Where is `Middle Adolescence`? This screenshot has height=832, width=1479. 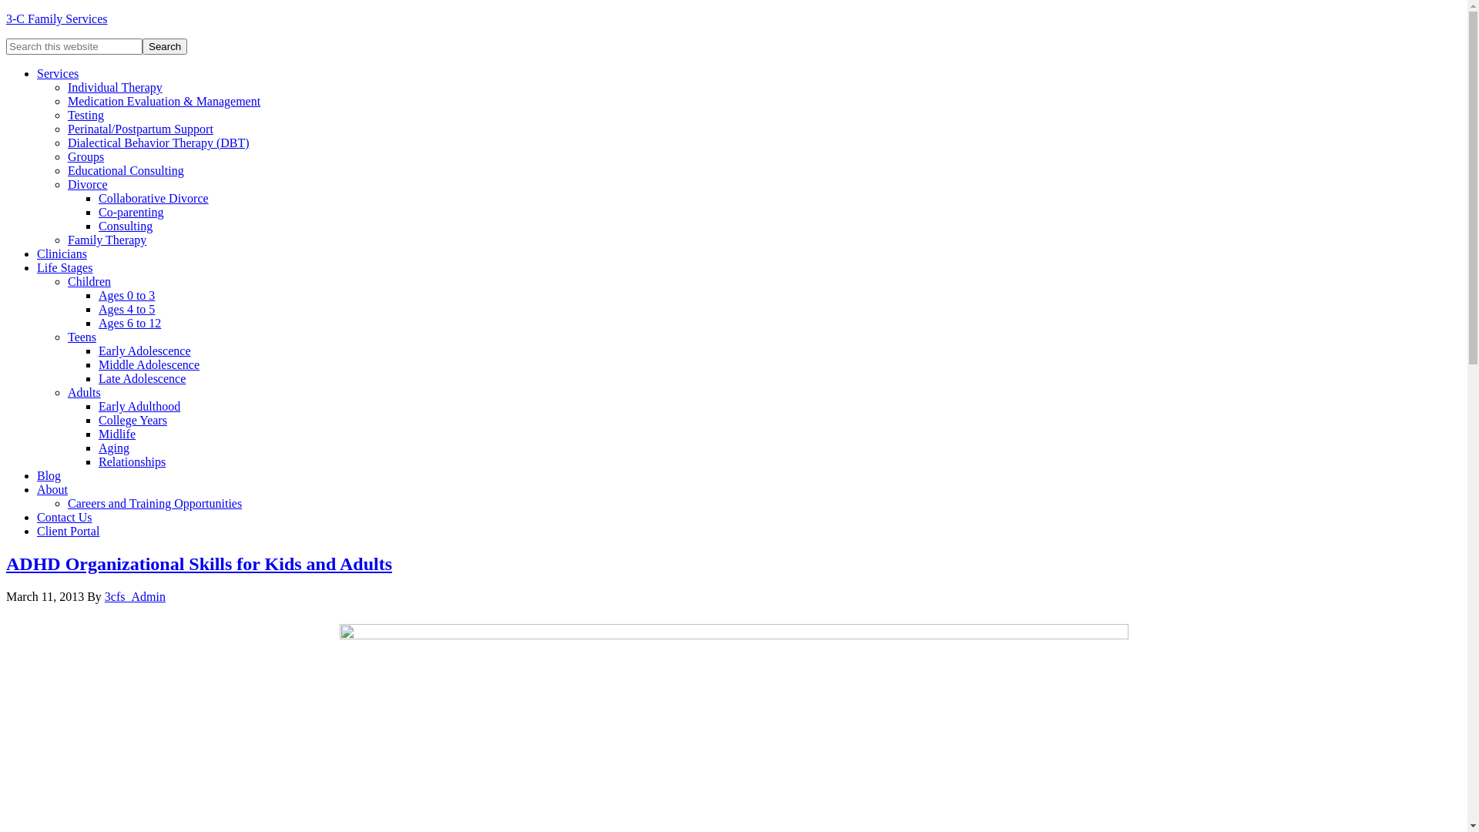 Middle Adolescence is located at coordinates (149, 365).